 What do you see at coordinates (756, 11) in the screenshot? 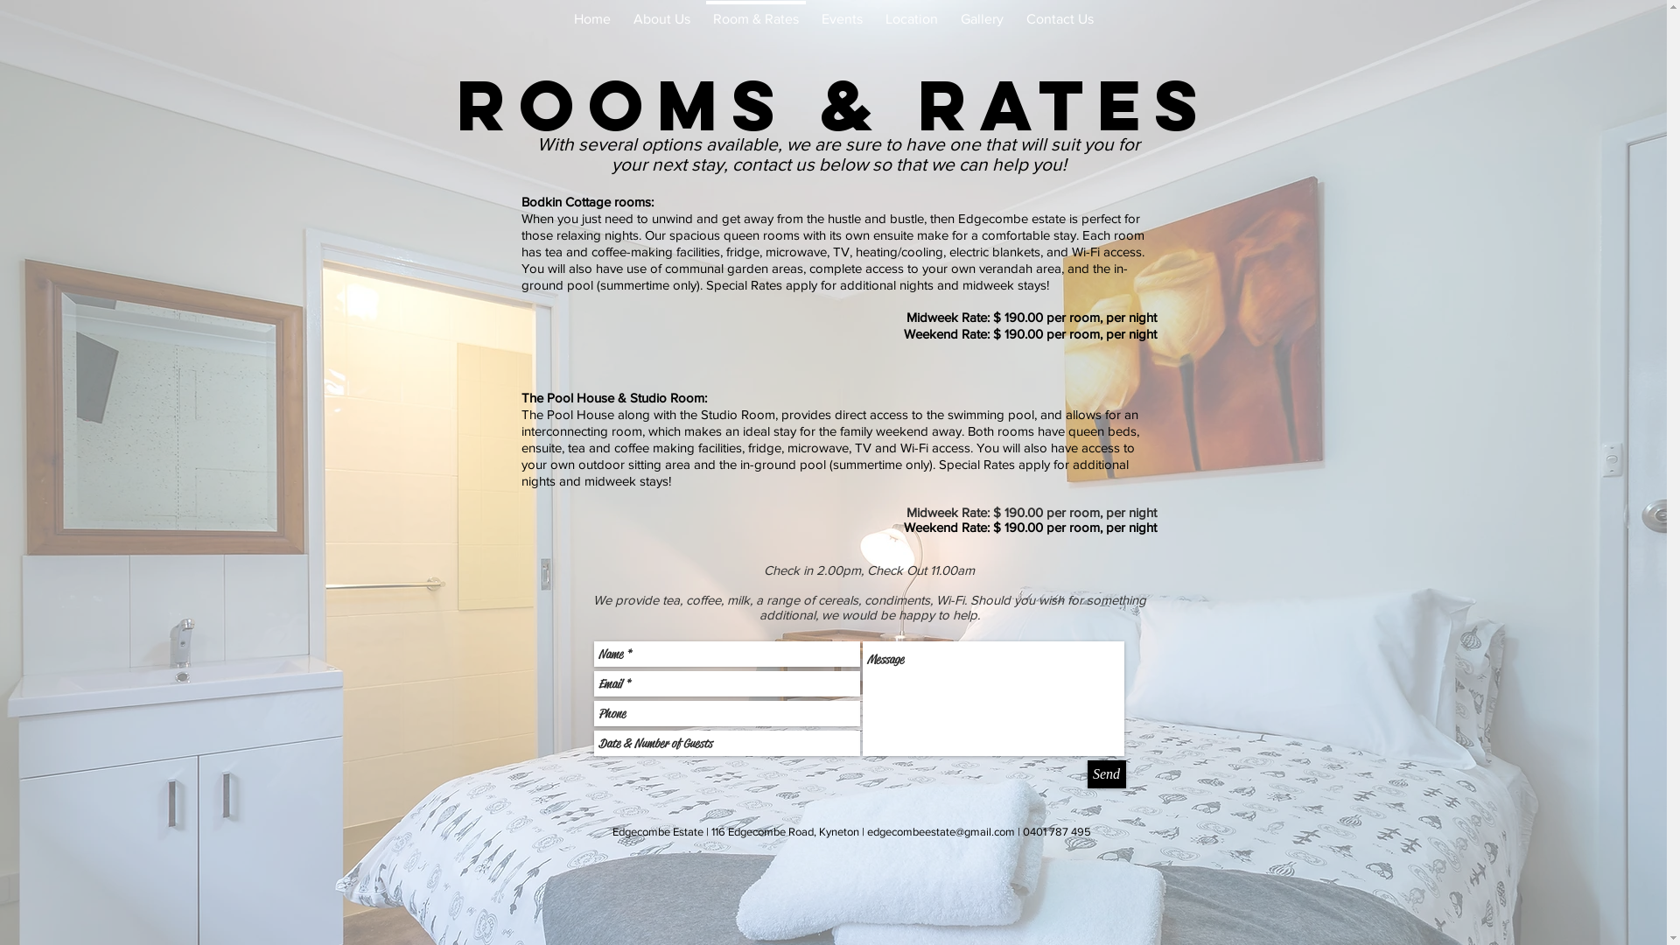
I see `Room & Rates` at bounding box center [756, 11].